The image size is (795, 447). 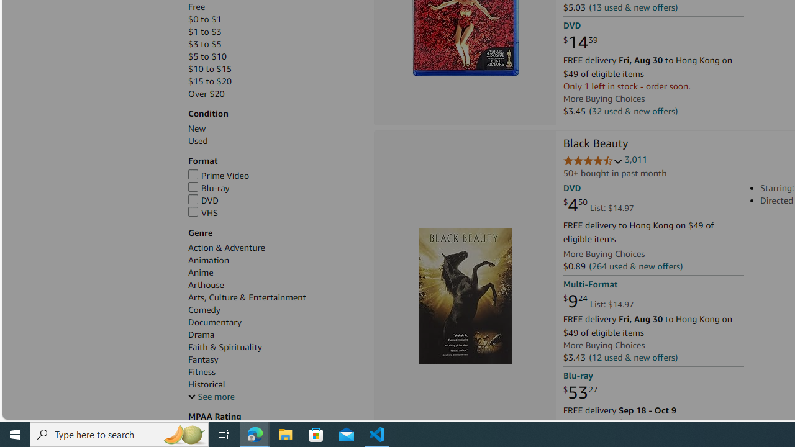 What do you see at coordinates (275, 141) in the screenshot?
I see `Used` at bounding box center [275, 141].